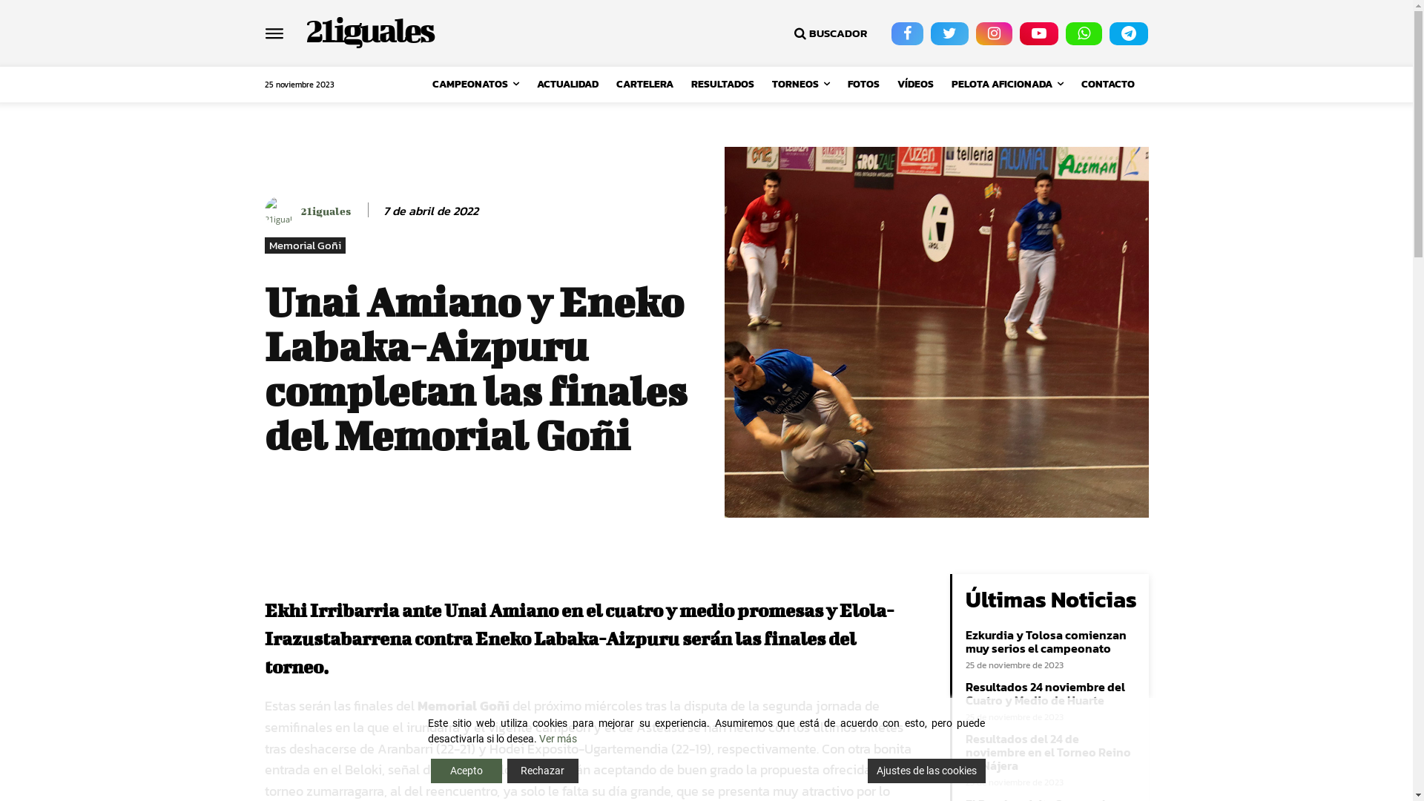 Image resolution: width=1424 pixels, height=801 pixels. What do you see at coordinates (568, 85) in the screenshot?
I see `ACTUALIDAD` at bounding box center [568, 85].